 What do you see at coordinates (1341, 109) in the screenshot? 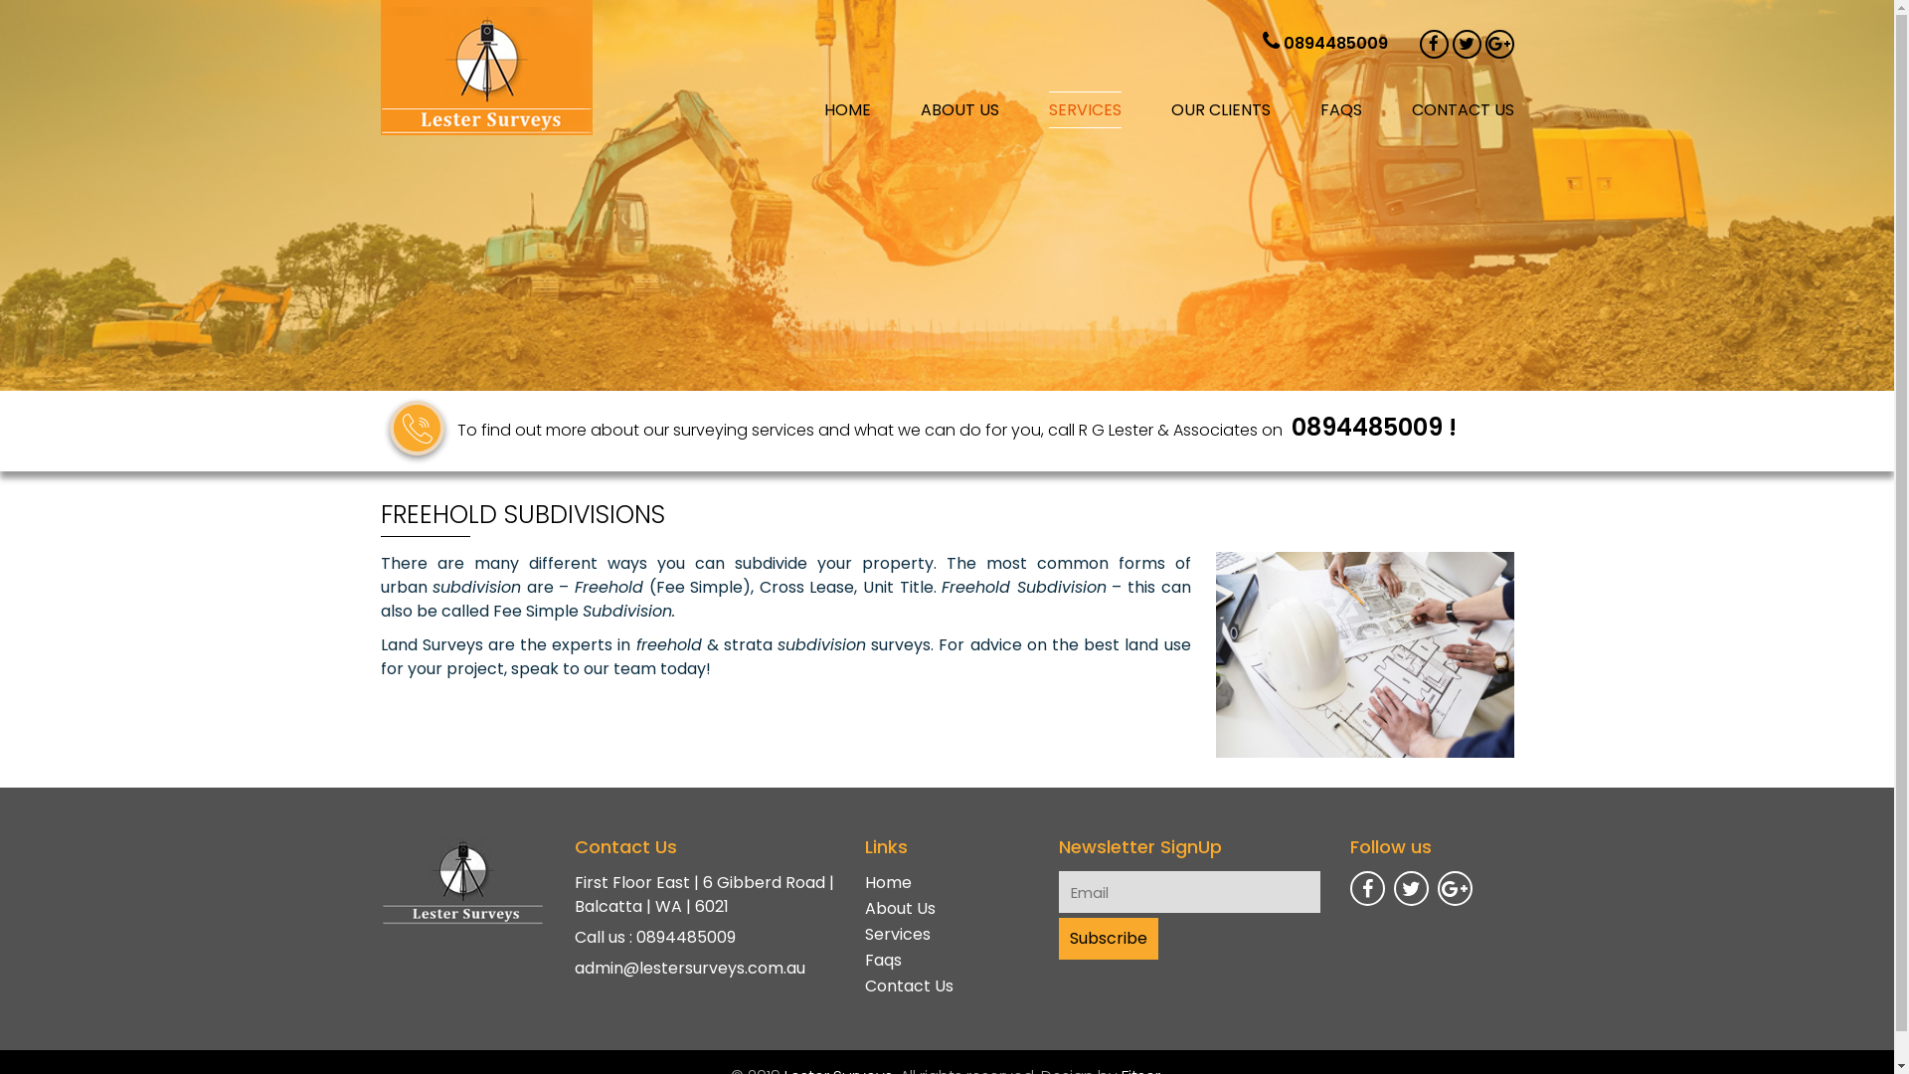
I see `FAQS` at bounding box center [1341, 109].